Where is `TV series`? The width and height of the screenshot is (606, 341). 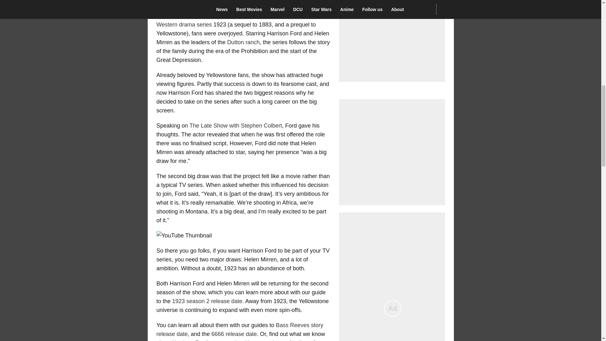
TV series is located at coordinates (264, 2).